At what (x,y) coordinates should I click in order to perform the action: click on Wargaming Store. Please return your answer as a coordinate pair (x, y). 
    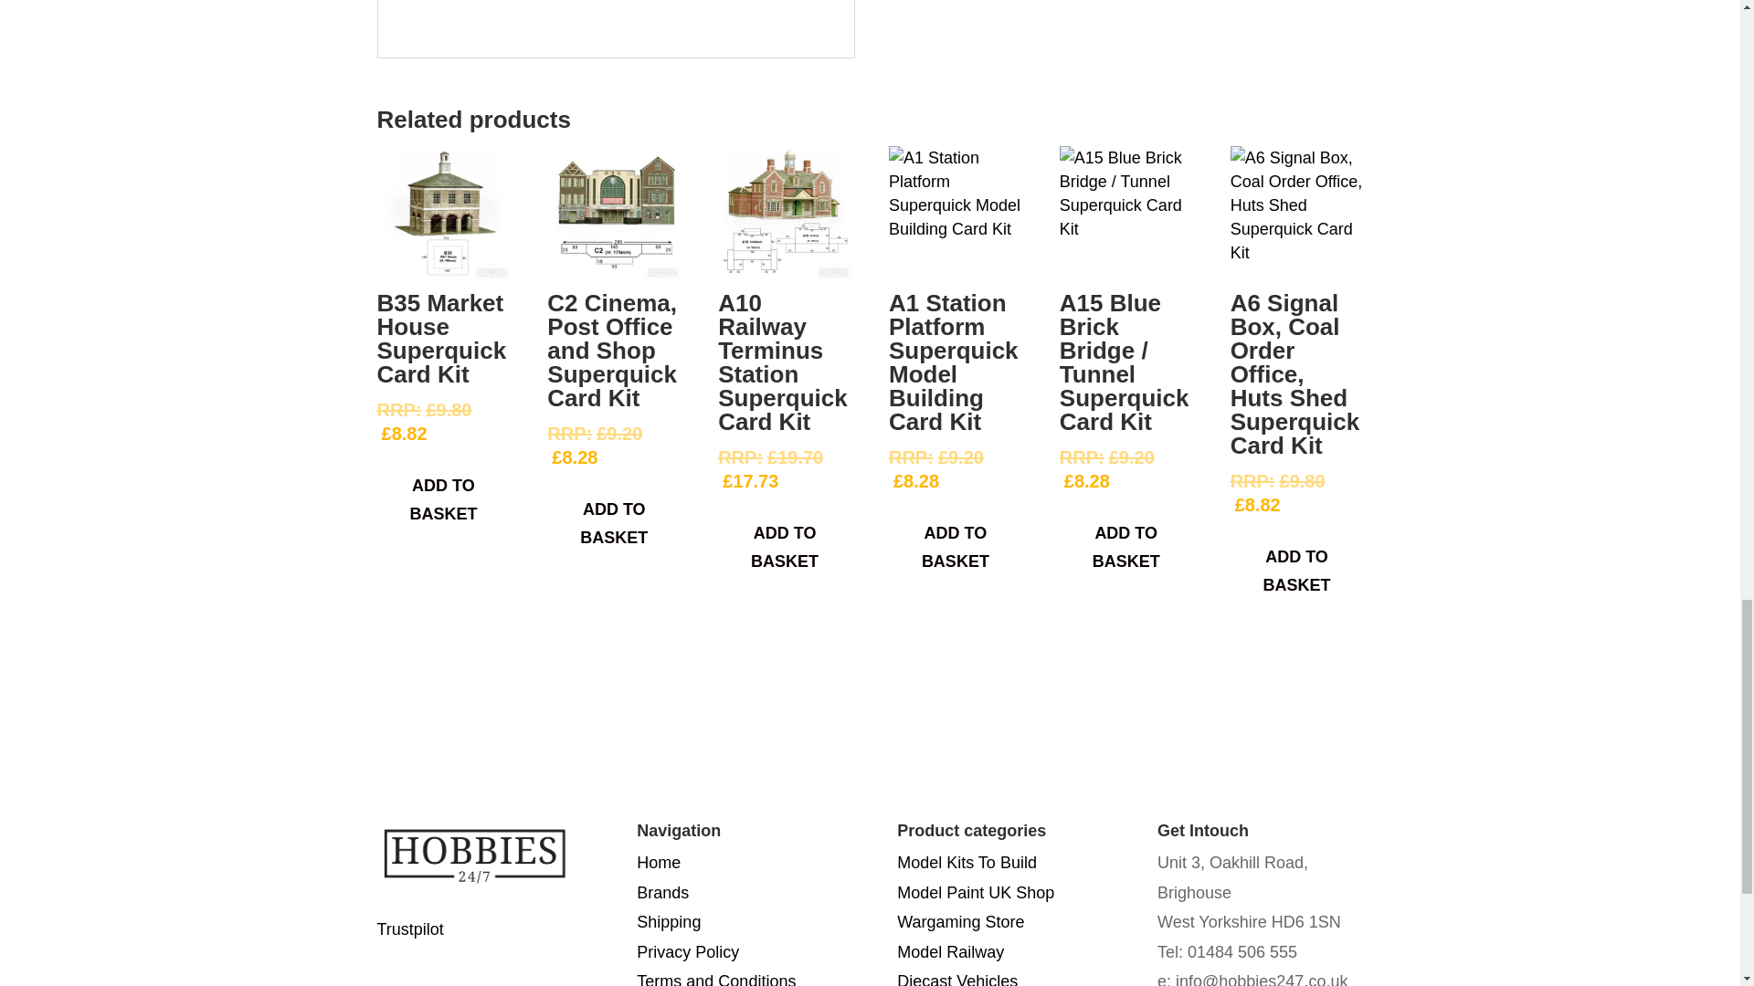
    Looking at the image, I should click on (960, 922).